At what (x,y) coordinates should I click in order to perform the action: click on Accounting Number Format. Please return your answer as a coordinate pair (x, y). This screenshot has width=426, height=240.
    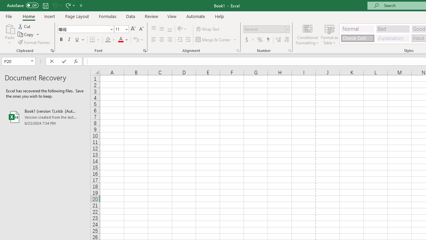
    Looking at the image, I should click on (247, 40).